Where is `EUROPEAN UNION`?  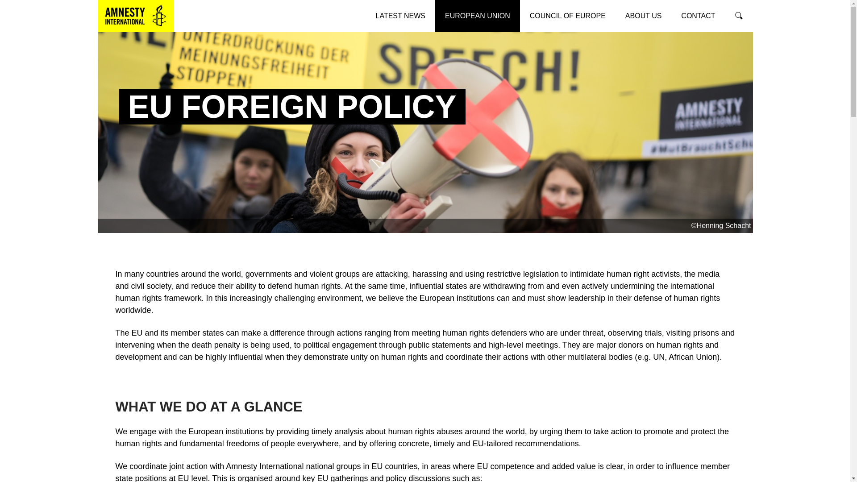 EUROPEAN UNION is located at coordinates (478, 16).